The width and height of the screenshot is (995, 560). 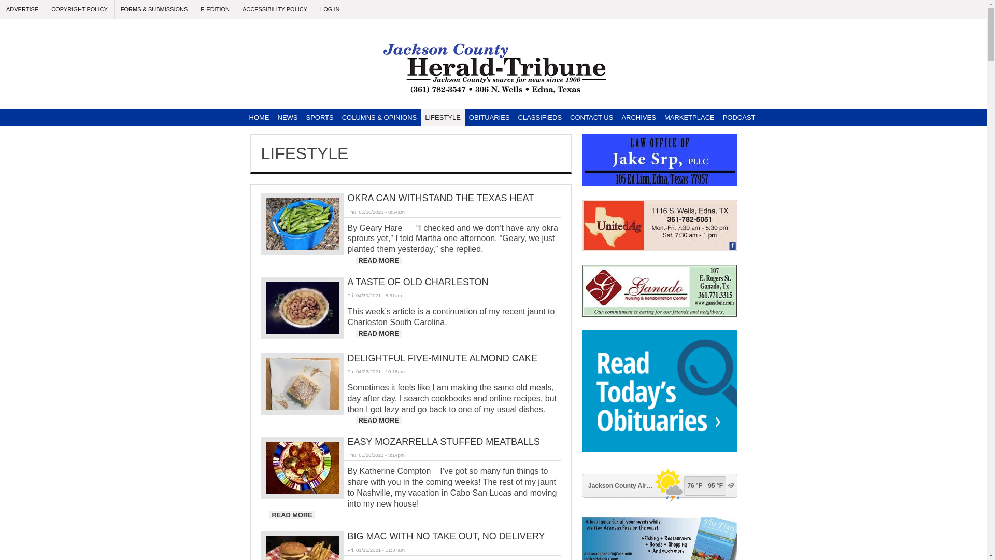 I want to click on CLASSIFIEDS, so click(x=540, y=117).